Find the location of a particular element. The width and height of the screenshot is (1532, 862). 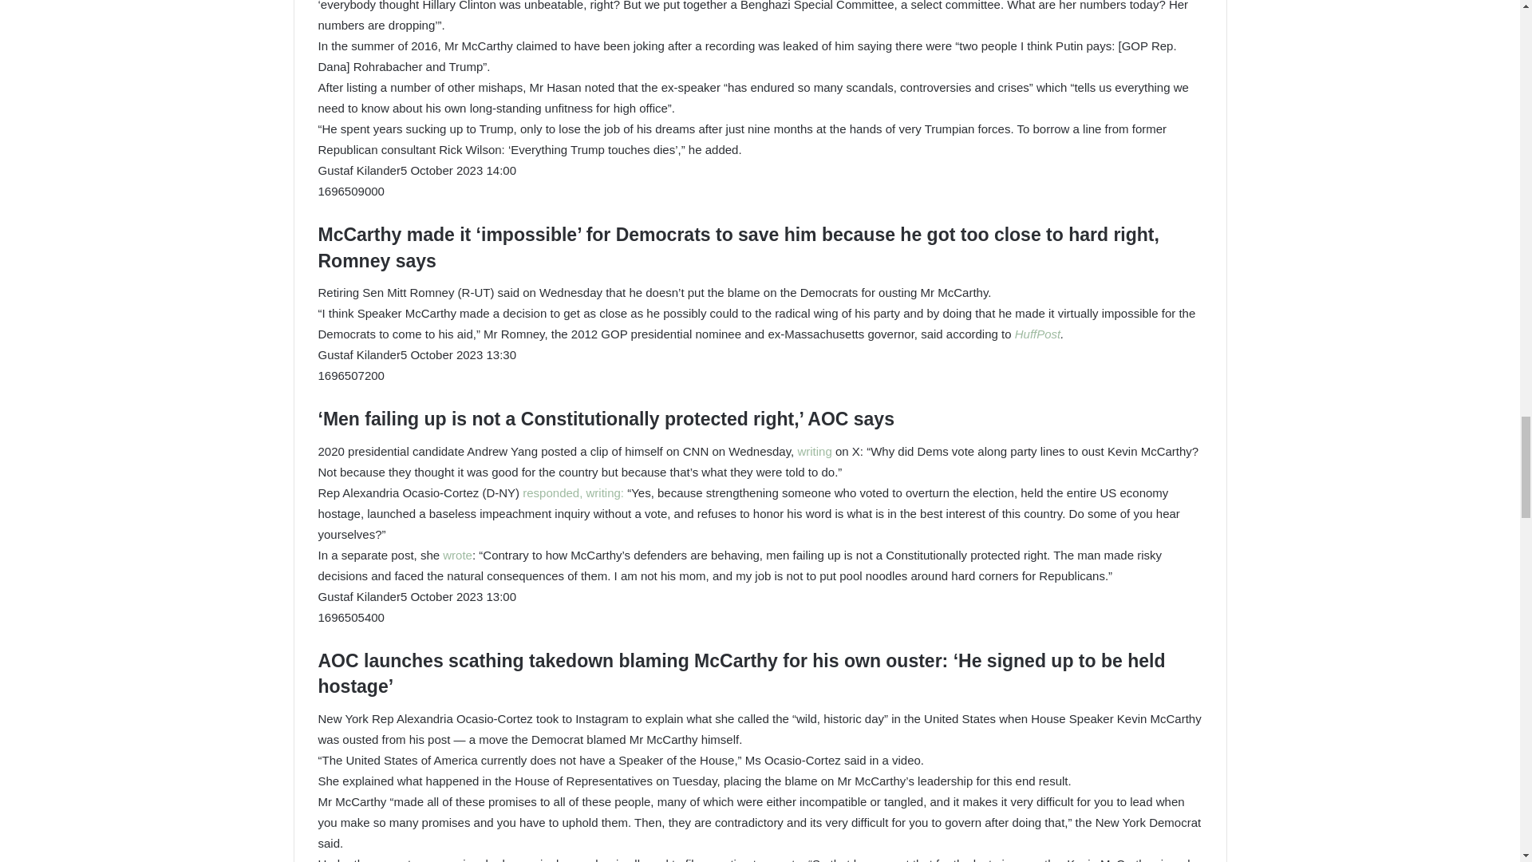

responded, writing: is located at coordinates (571, 493).